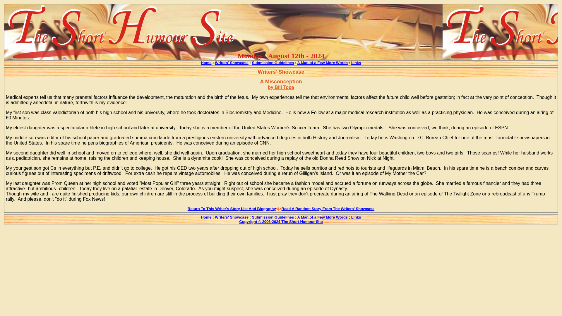 The image size is (562, 316). What do you see at coordinates (356, 217) in the screenshot?
I see `Links` at bounding box center [356, 217].